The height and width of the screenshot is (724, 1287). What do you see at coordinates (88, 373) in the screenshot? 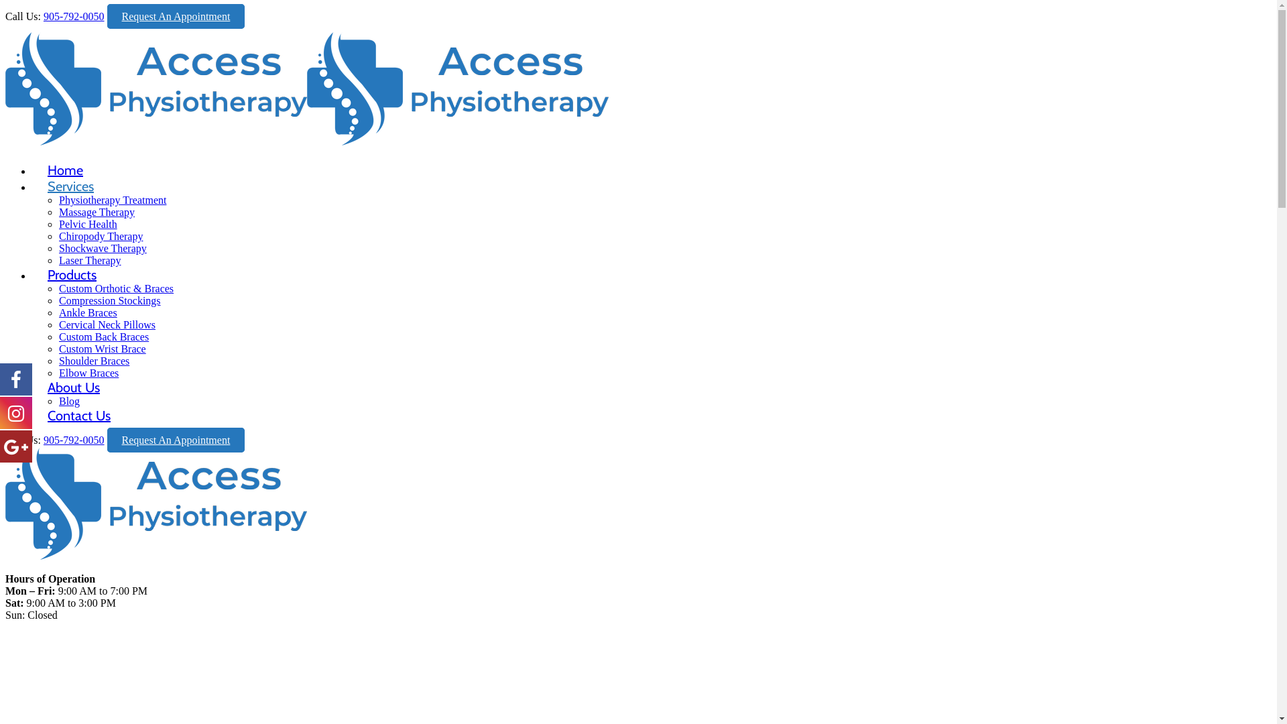
I see `Elbow Braces` at bounding box center [88, 373].